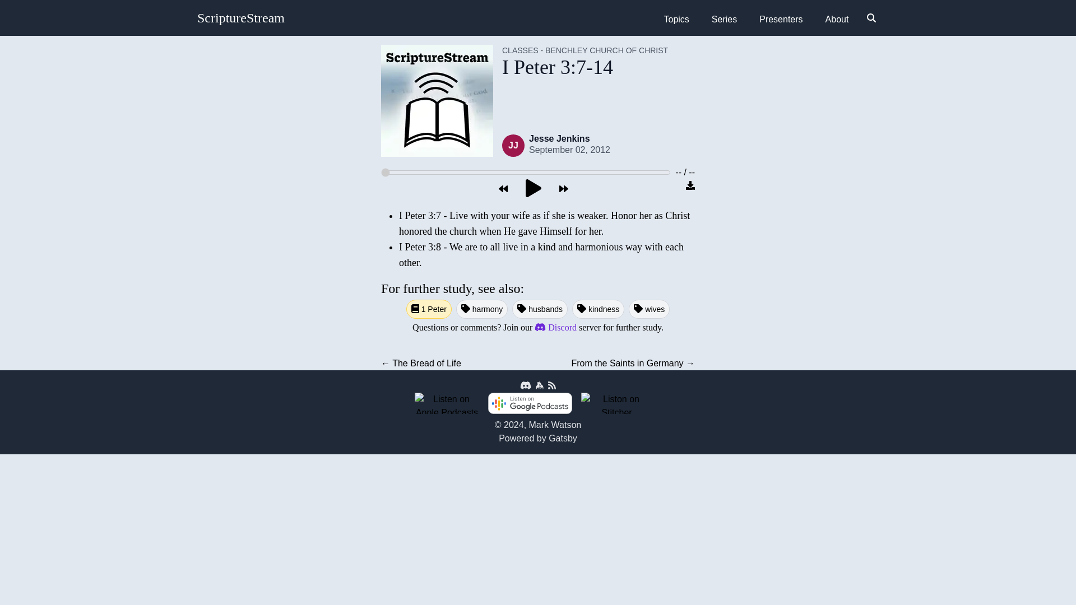 The height and width of the screenshot is (605, 1076). What do you see at coordinates (559, 138) in the screenshot?
I see `Jesse Jenkins` at bounding box center [559, 138].